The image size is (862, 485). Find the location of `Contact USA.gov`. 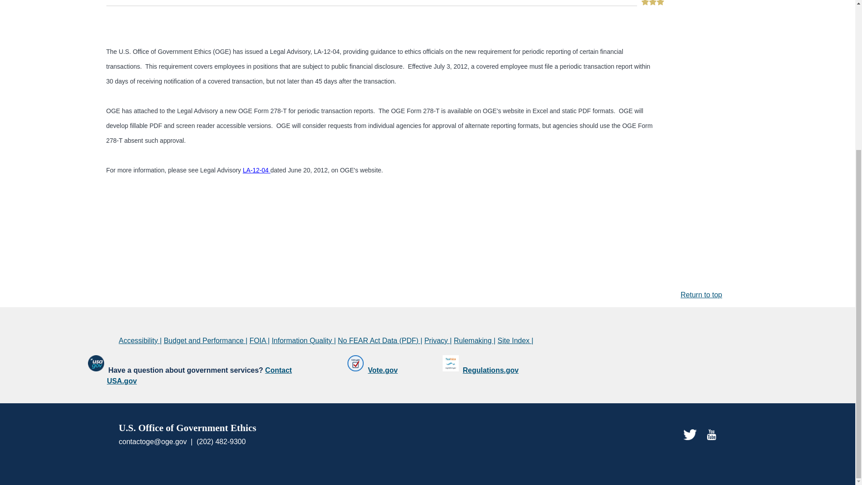

Contact USA.gov is located at coordinates (199, 375).